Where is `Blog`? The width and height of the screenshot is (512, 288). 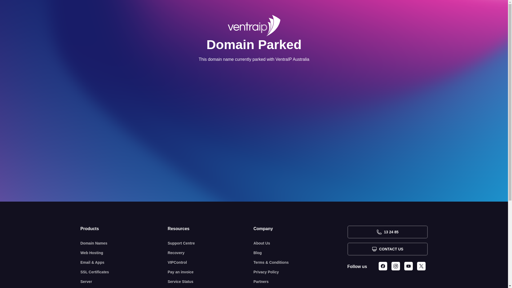
Blog is located at coordinates (301, 253).